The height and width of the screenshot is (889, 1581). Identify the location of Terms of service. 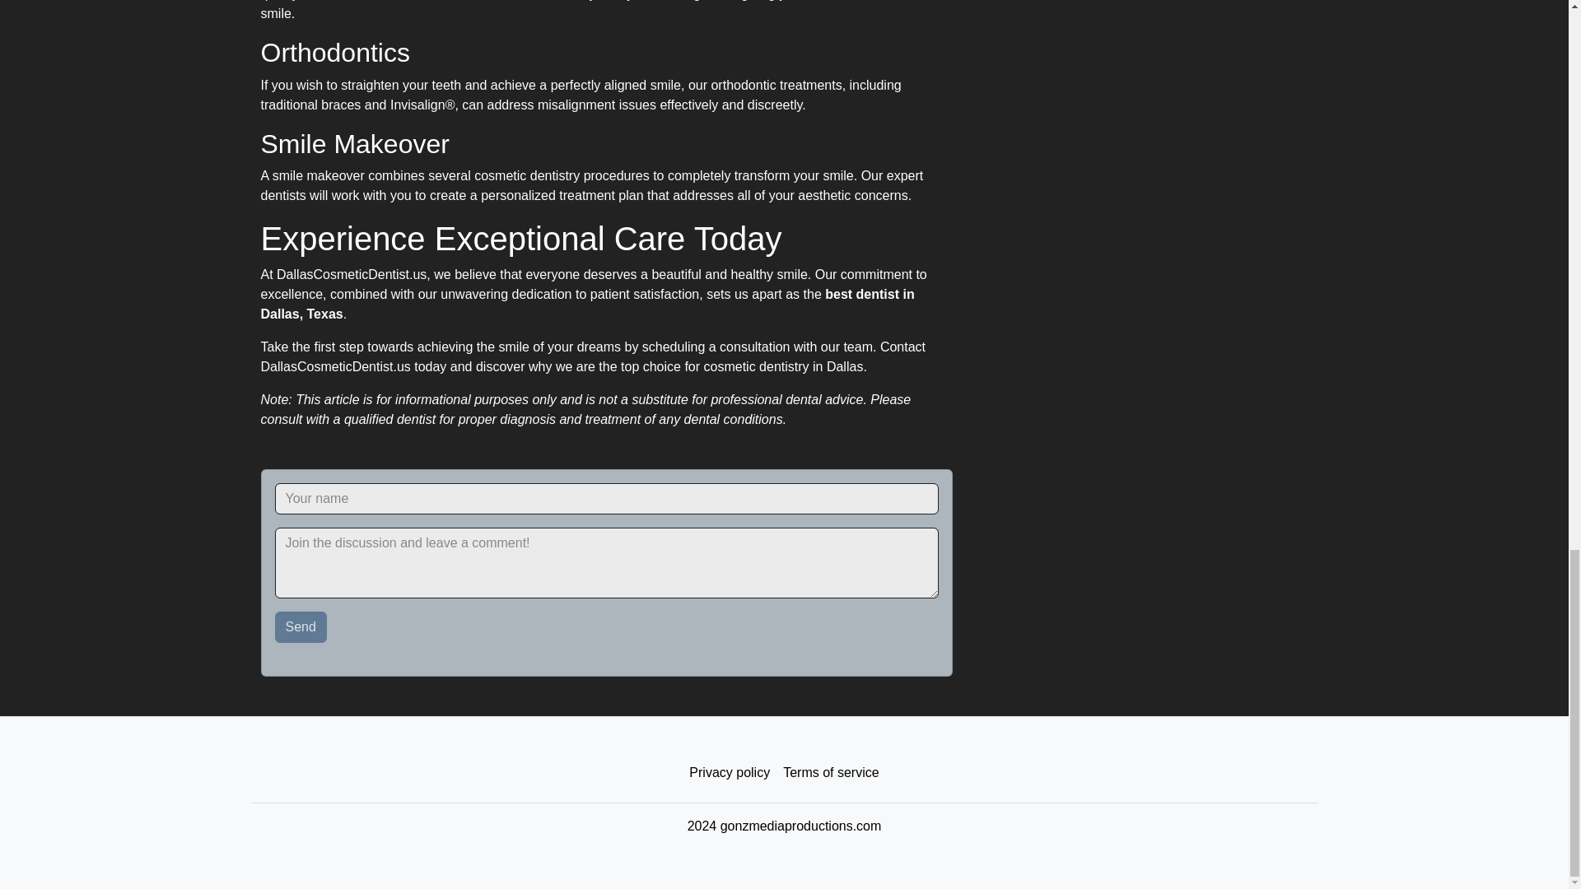
(830, 773).